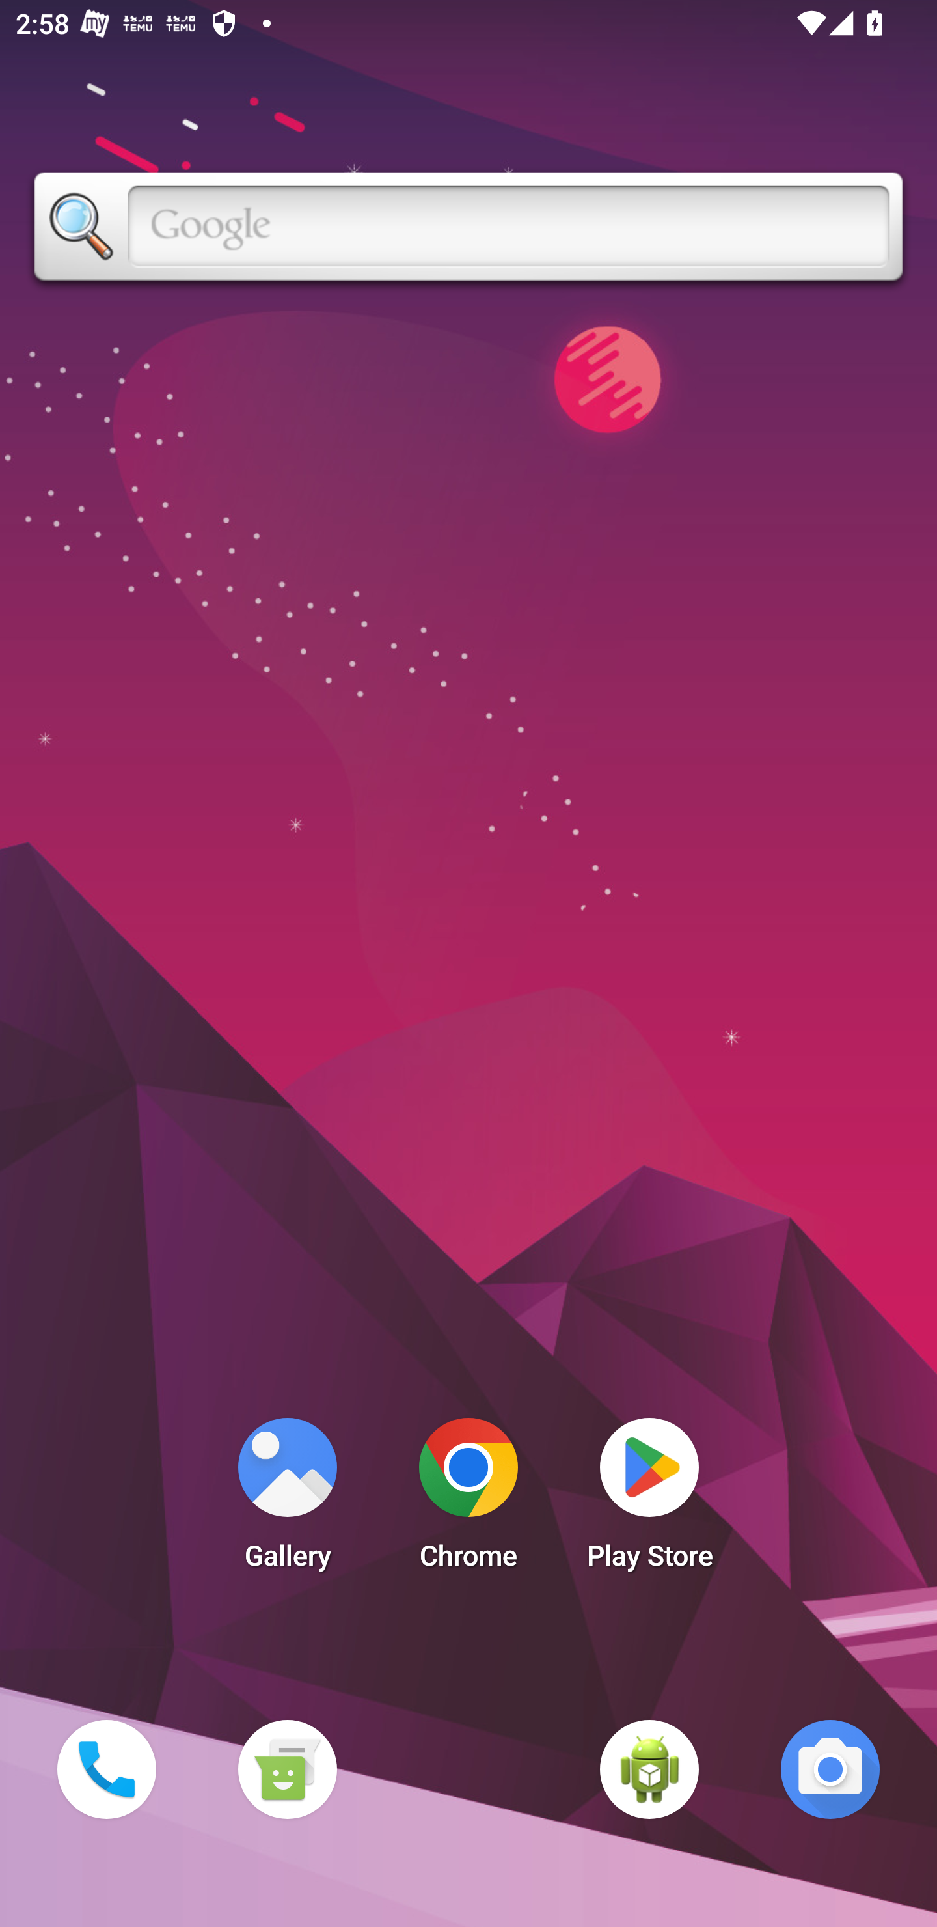 The height and width of the screenshot is (1927, 937). Describe the element at coordinates (830, 1769) in the screenshot. I see `Camera` at that location.